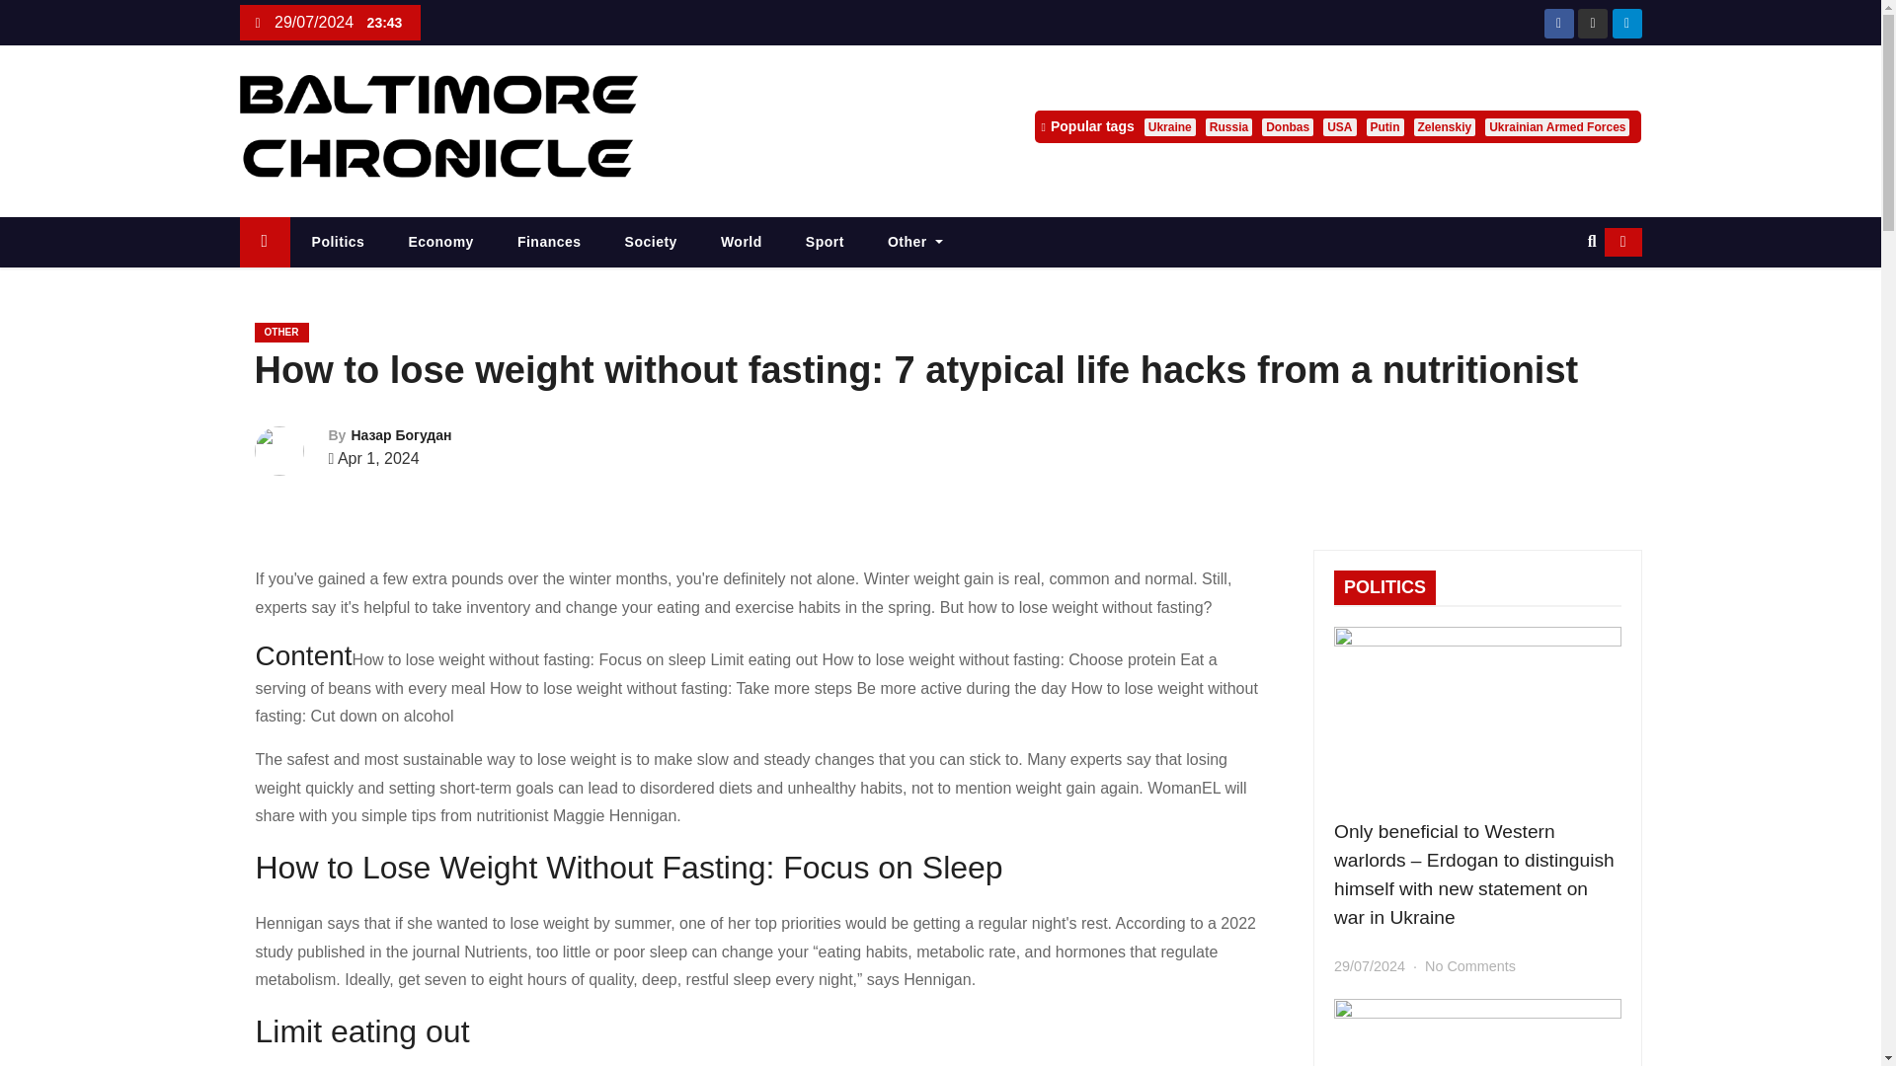 The image size is (1896, 1066). Describe the element at coordinates (826, 243) in the screenshot. I see `Sport` at that location.